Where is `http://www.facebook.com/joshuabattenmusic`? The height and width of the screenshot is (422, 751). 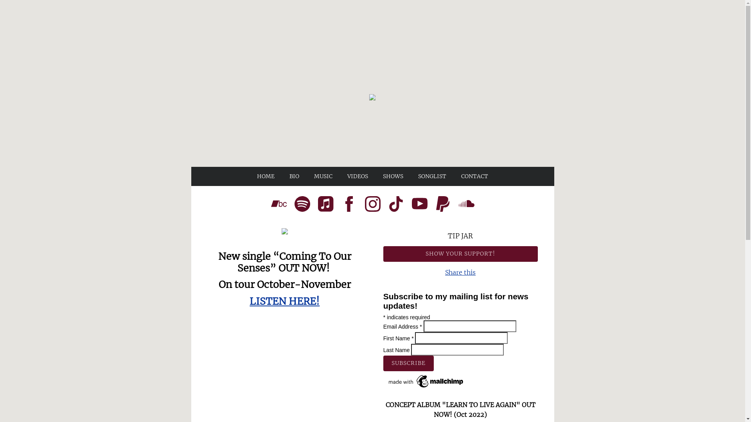 http://www.facebook.com/joshuabattenmusic is located at coordinates (349, 205).